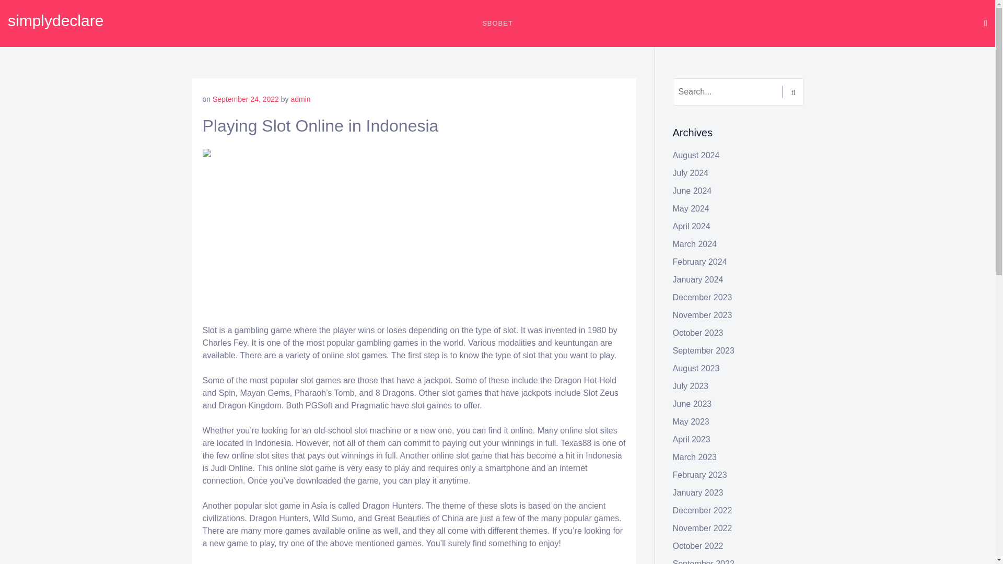  Describe the element at coordinates (691, 208) in the screenshot. I see `May 2024` at that location.